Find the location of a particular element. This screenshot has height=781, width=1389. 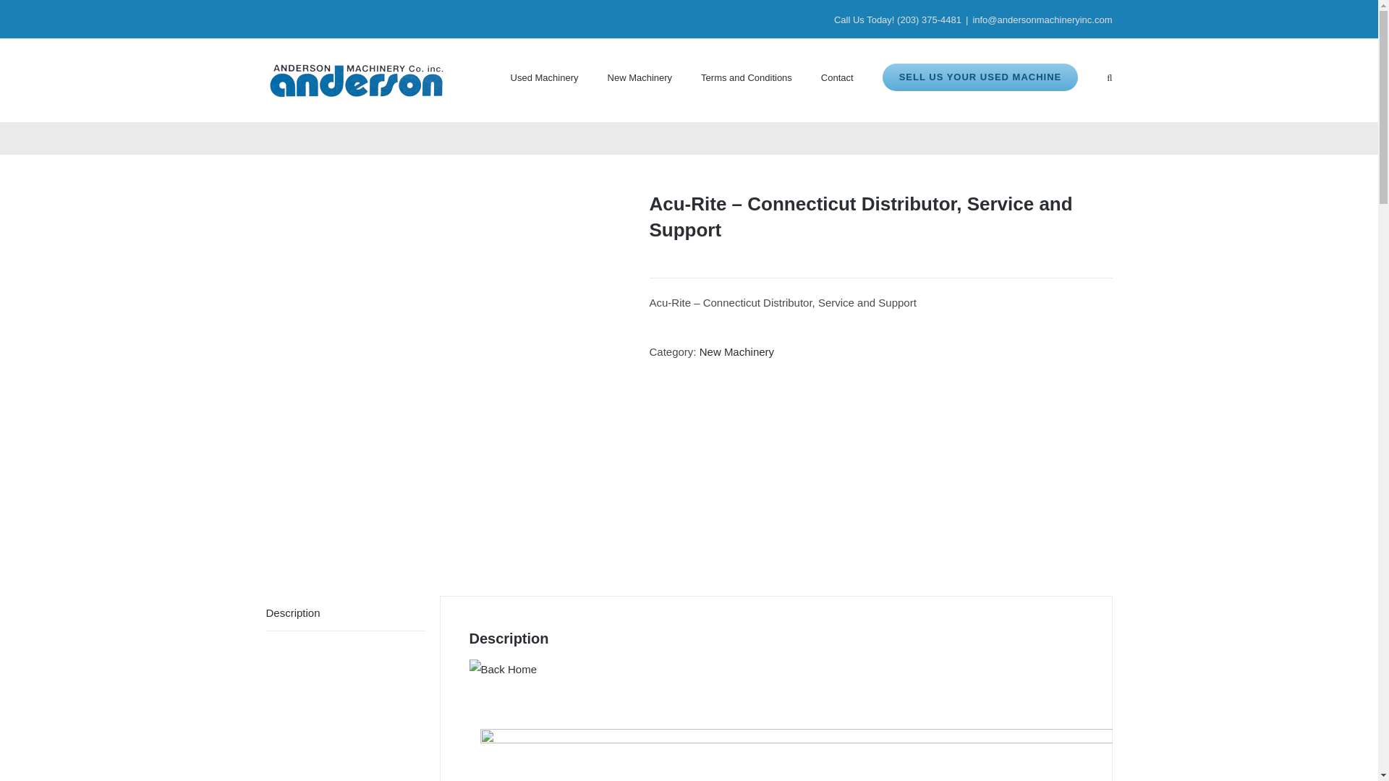

Terms and Conditions is located at coordinates (747, 76).